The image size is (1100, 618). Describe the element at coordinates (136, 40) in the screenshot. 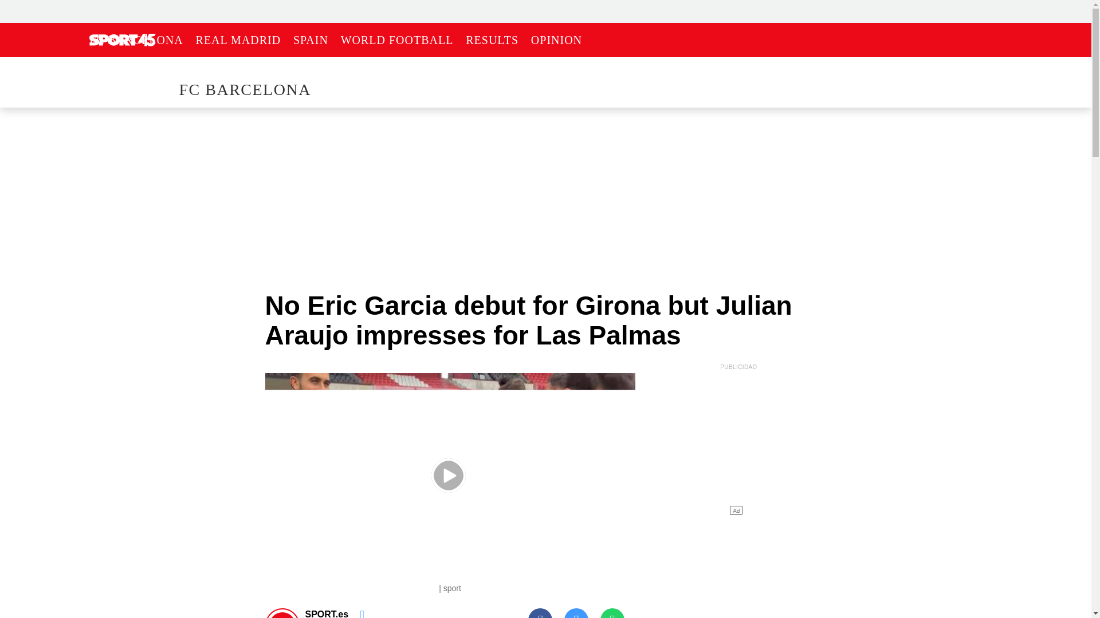

I see `FC BARCELONA` at that location.